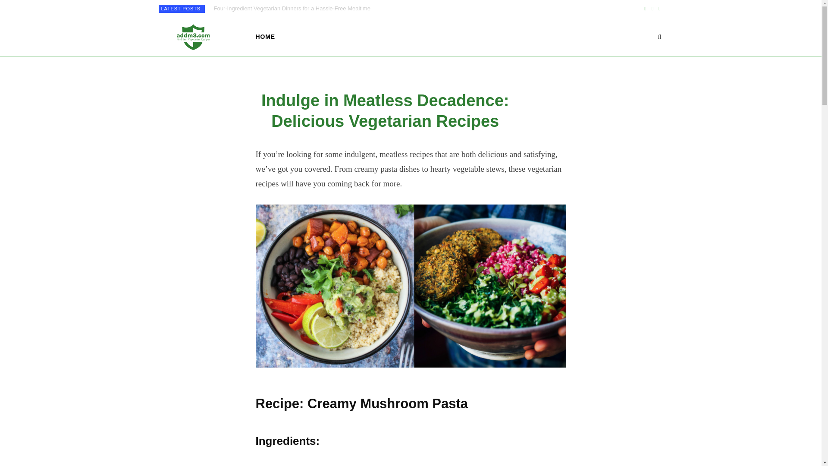 This screenshot has width=828, height=466. I want to click on Facebook, so click(645, 9).